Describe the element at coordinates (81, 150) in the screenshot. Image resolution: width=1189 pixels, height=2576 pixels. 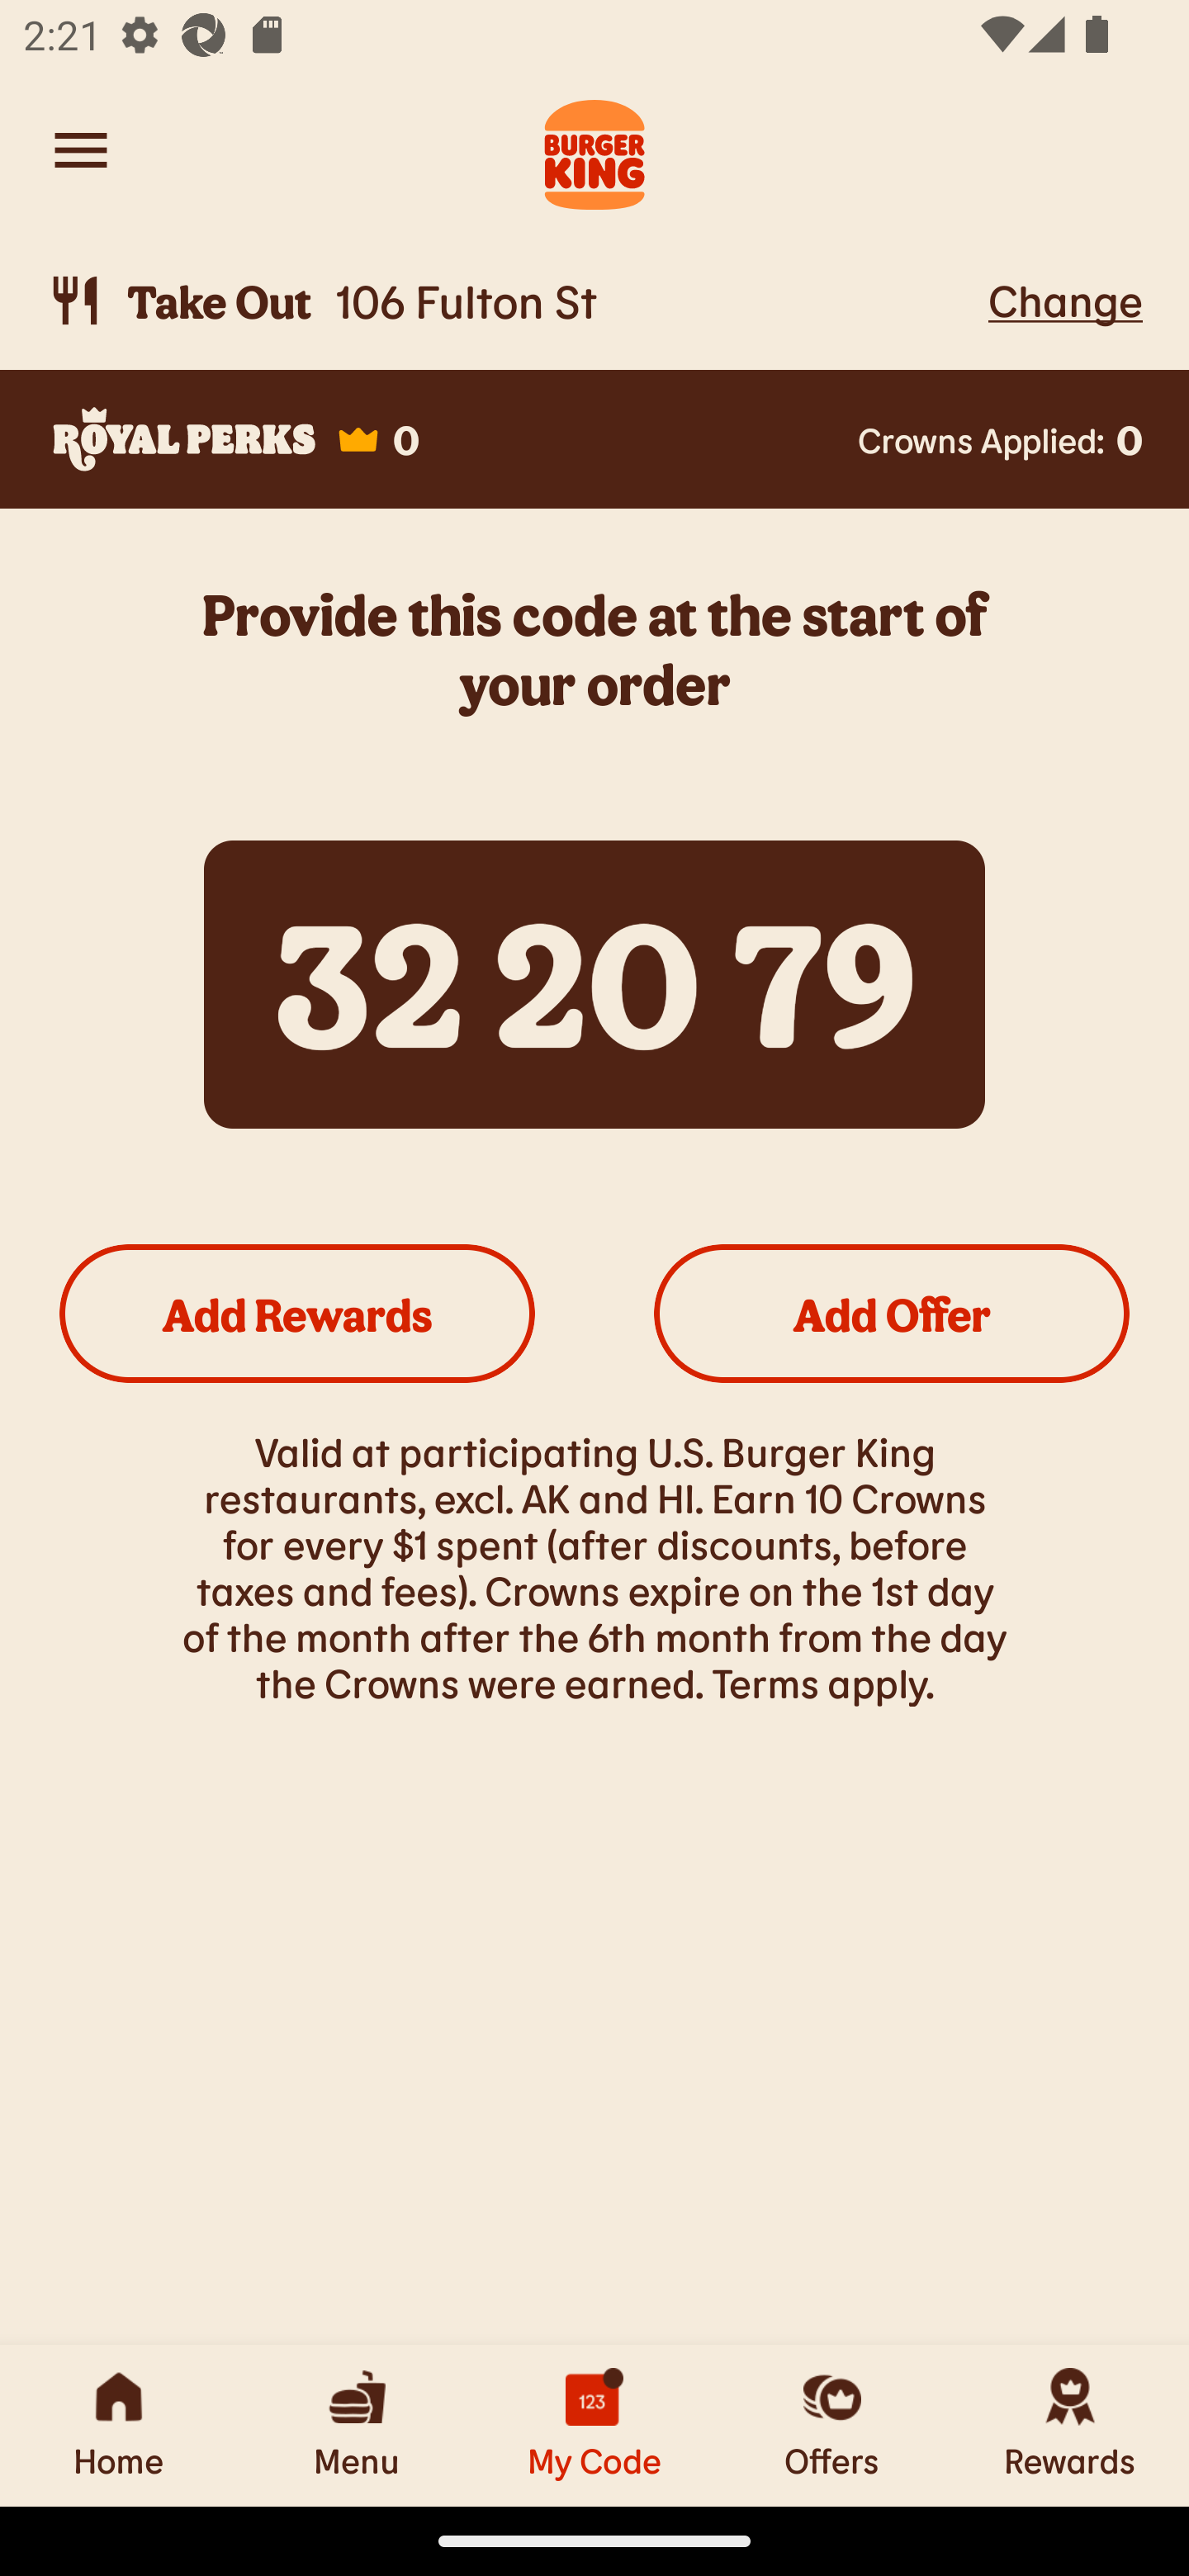
I see `Navigate to account menu ` at that location.